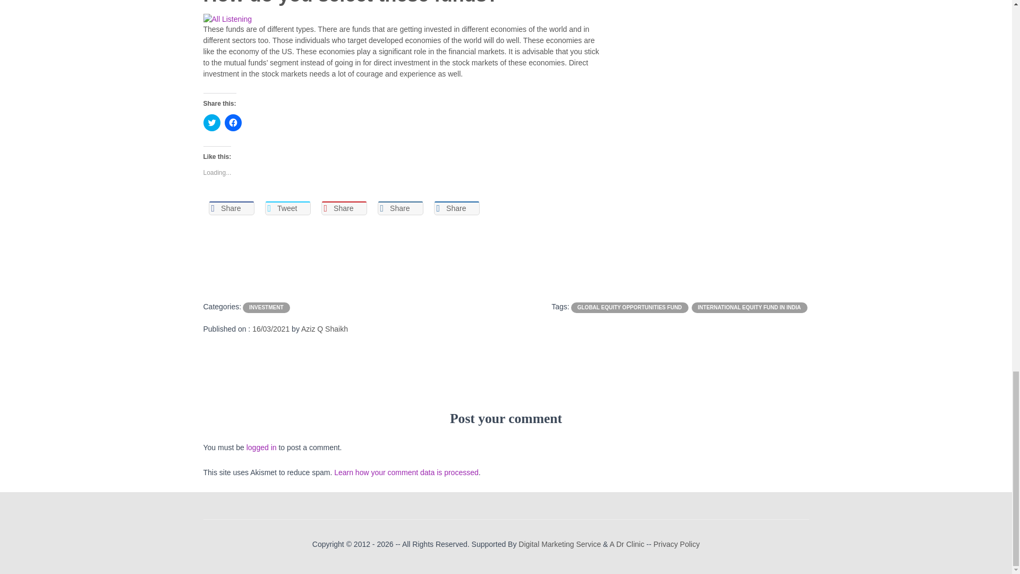  I want to click on Aziz Q Shaikh, so click(324, 329).